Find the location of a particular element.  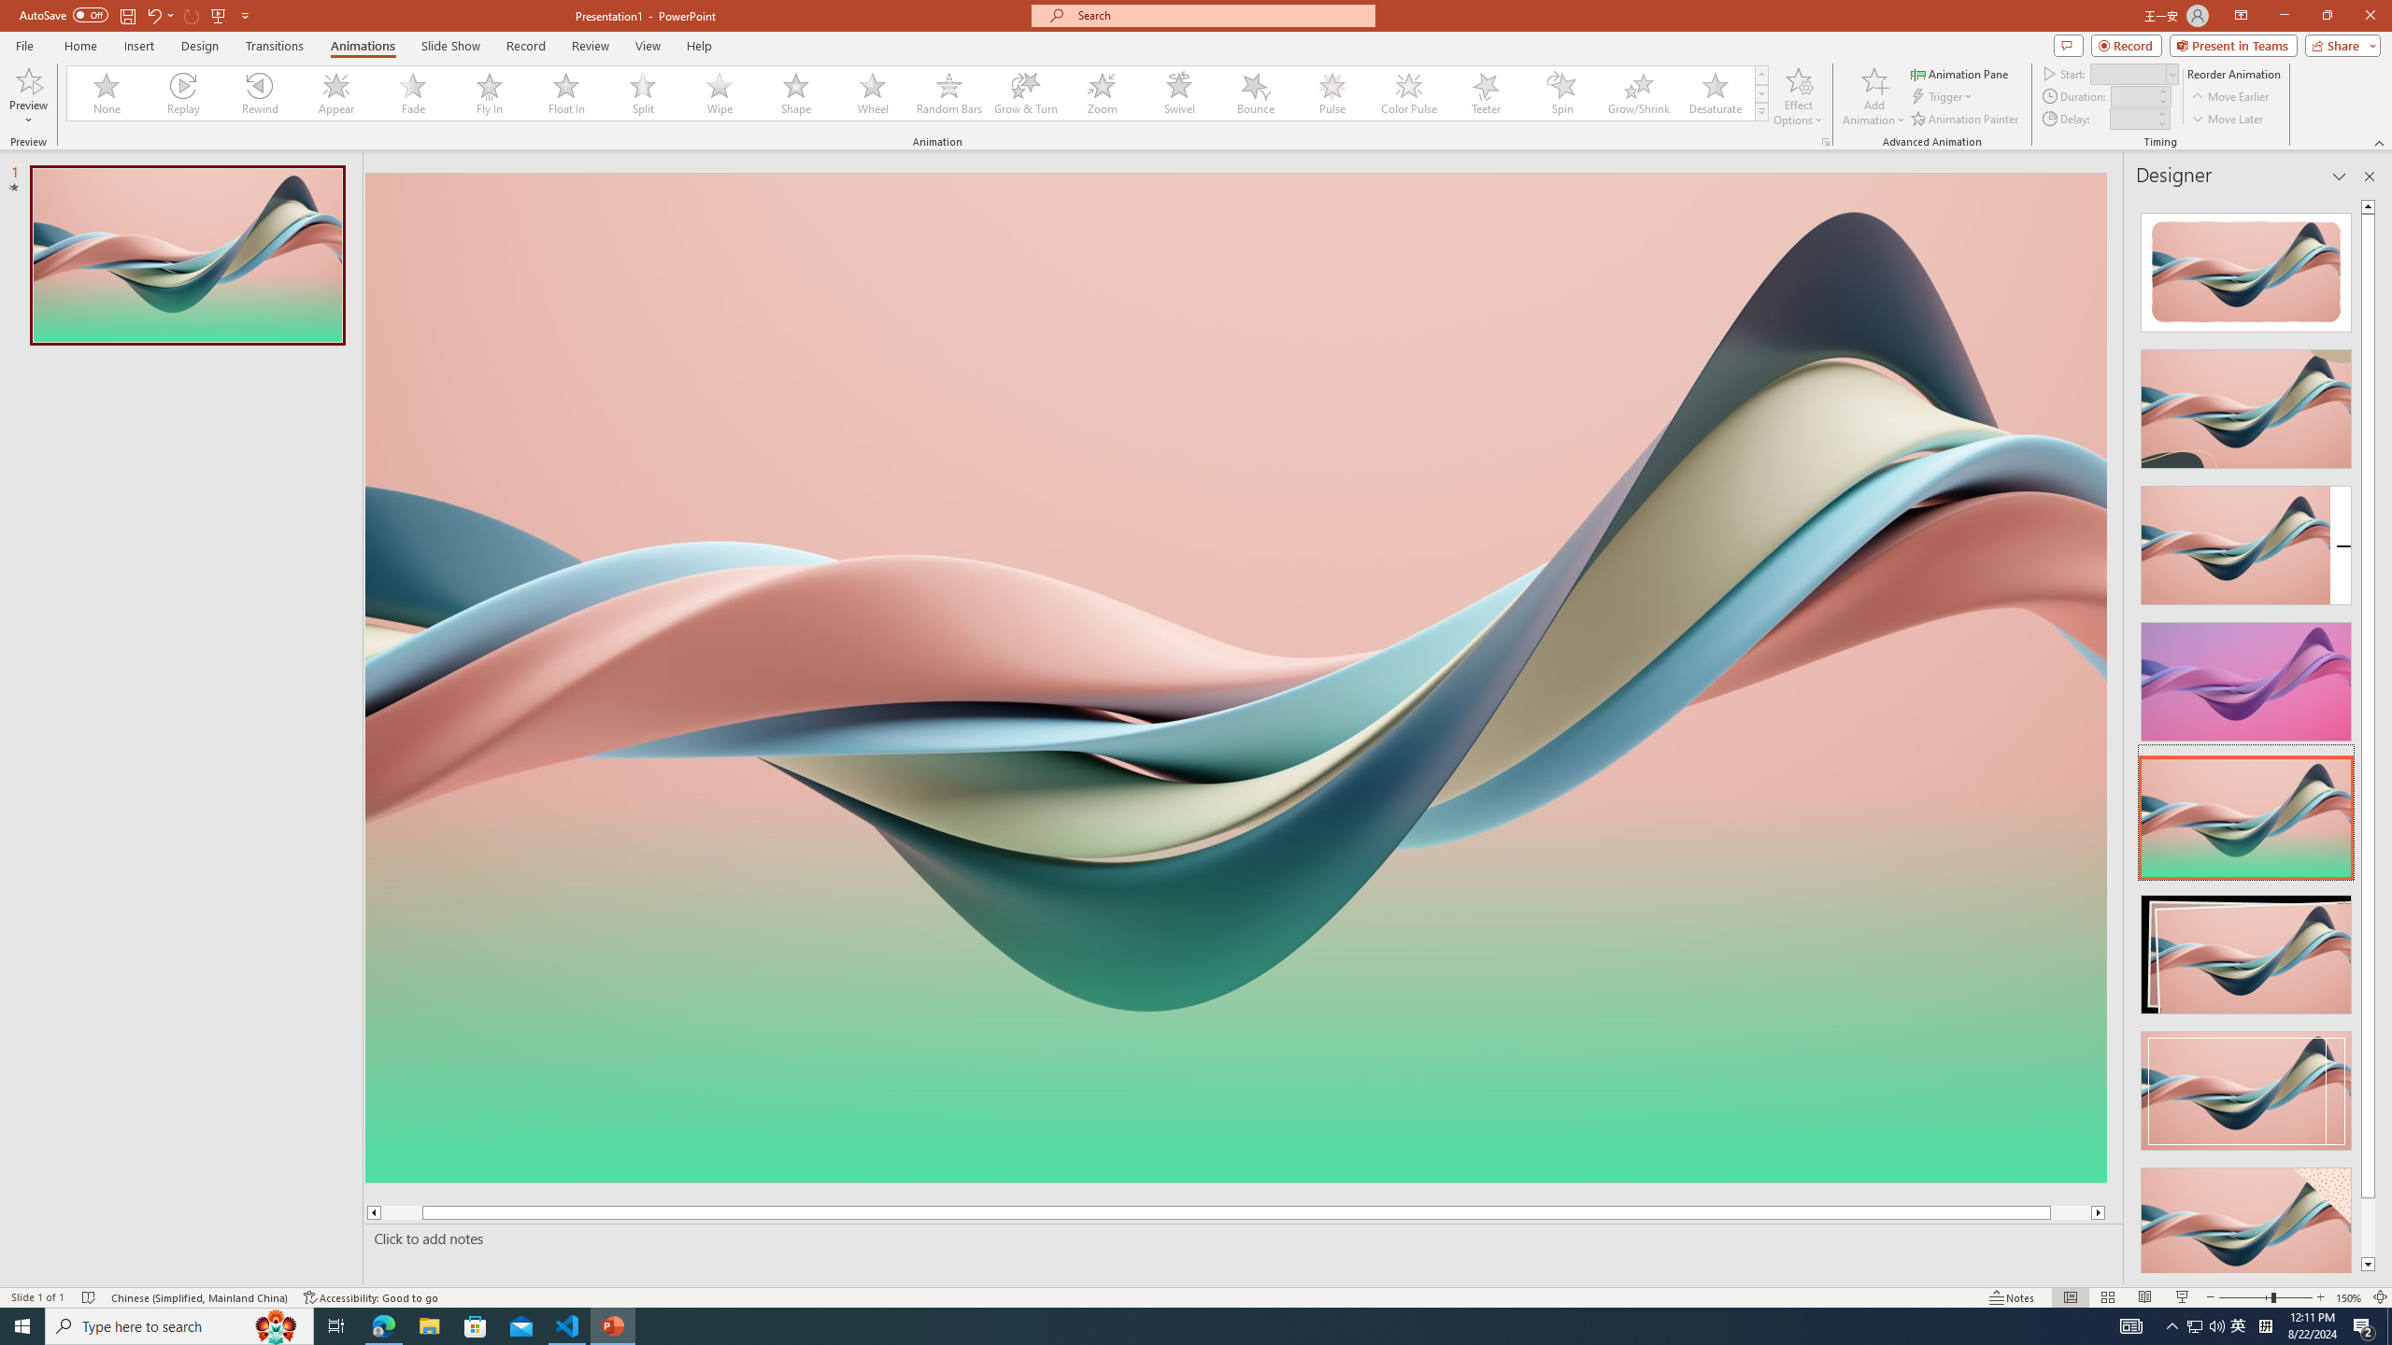

Desaturate is located at coordinates (1715, 93).